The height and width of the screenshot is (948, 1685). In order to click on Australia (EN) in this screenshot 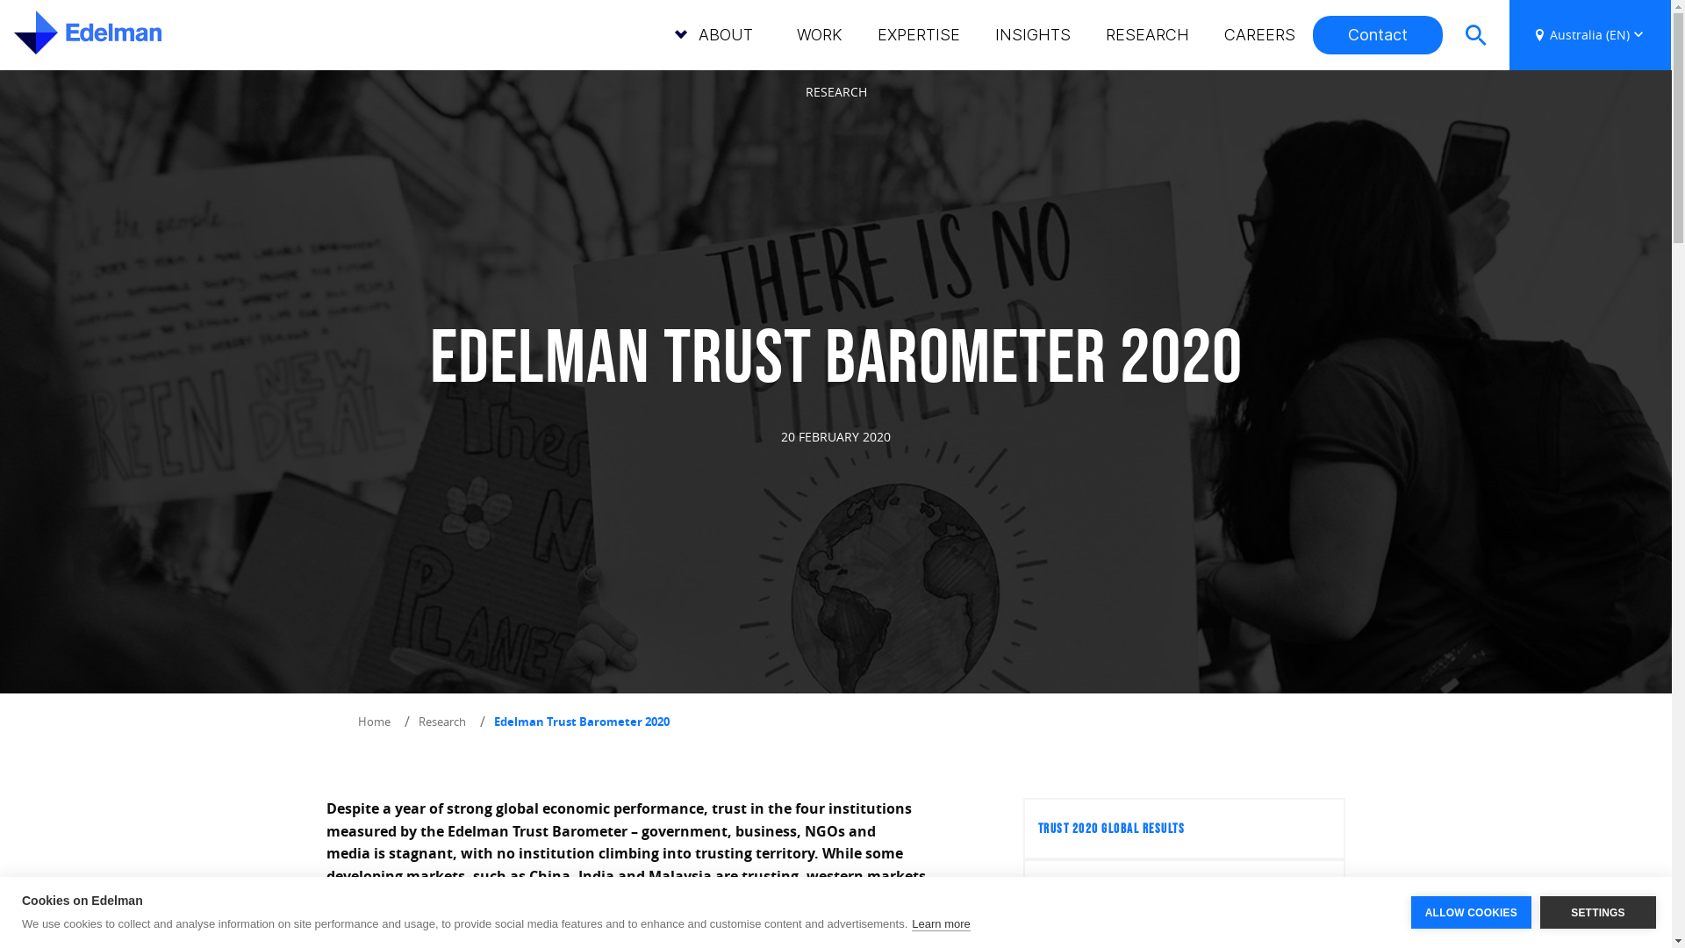, I will do `click(1590, 35)`.